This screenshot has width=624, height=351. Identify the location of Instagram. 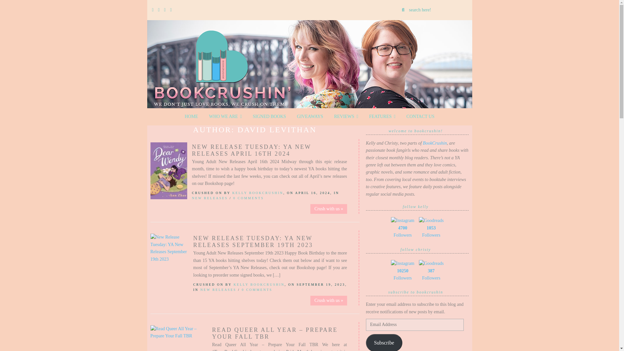
(164, 10).